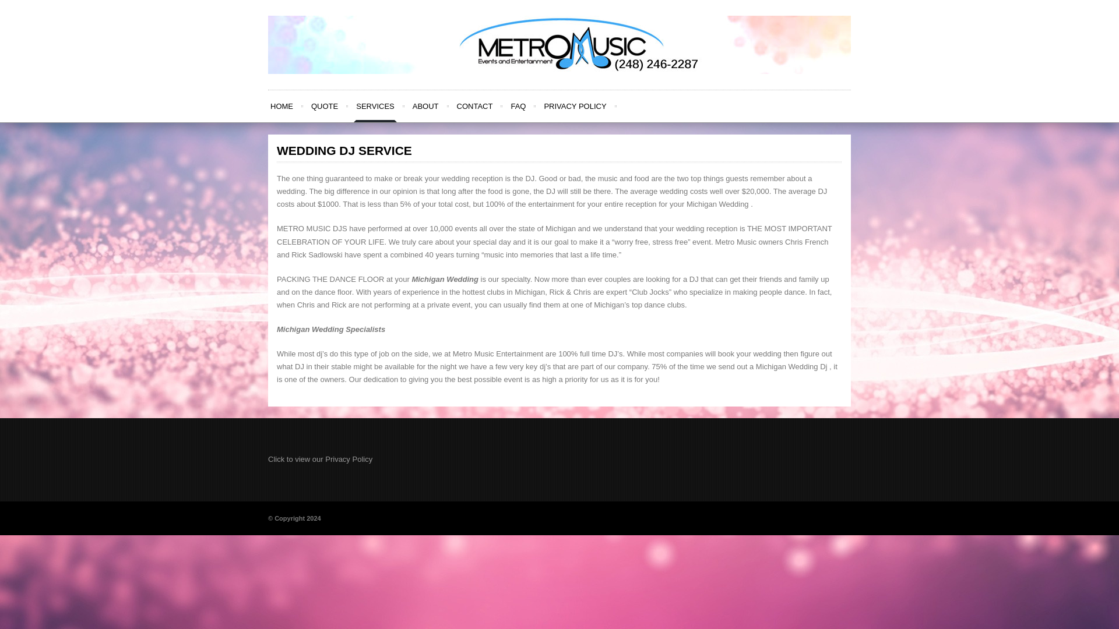  I want to click on Click to view our Privacy Policy, so click(321, 459).